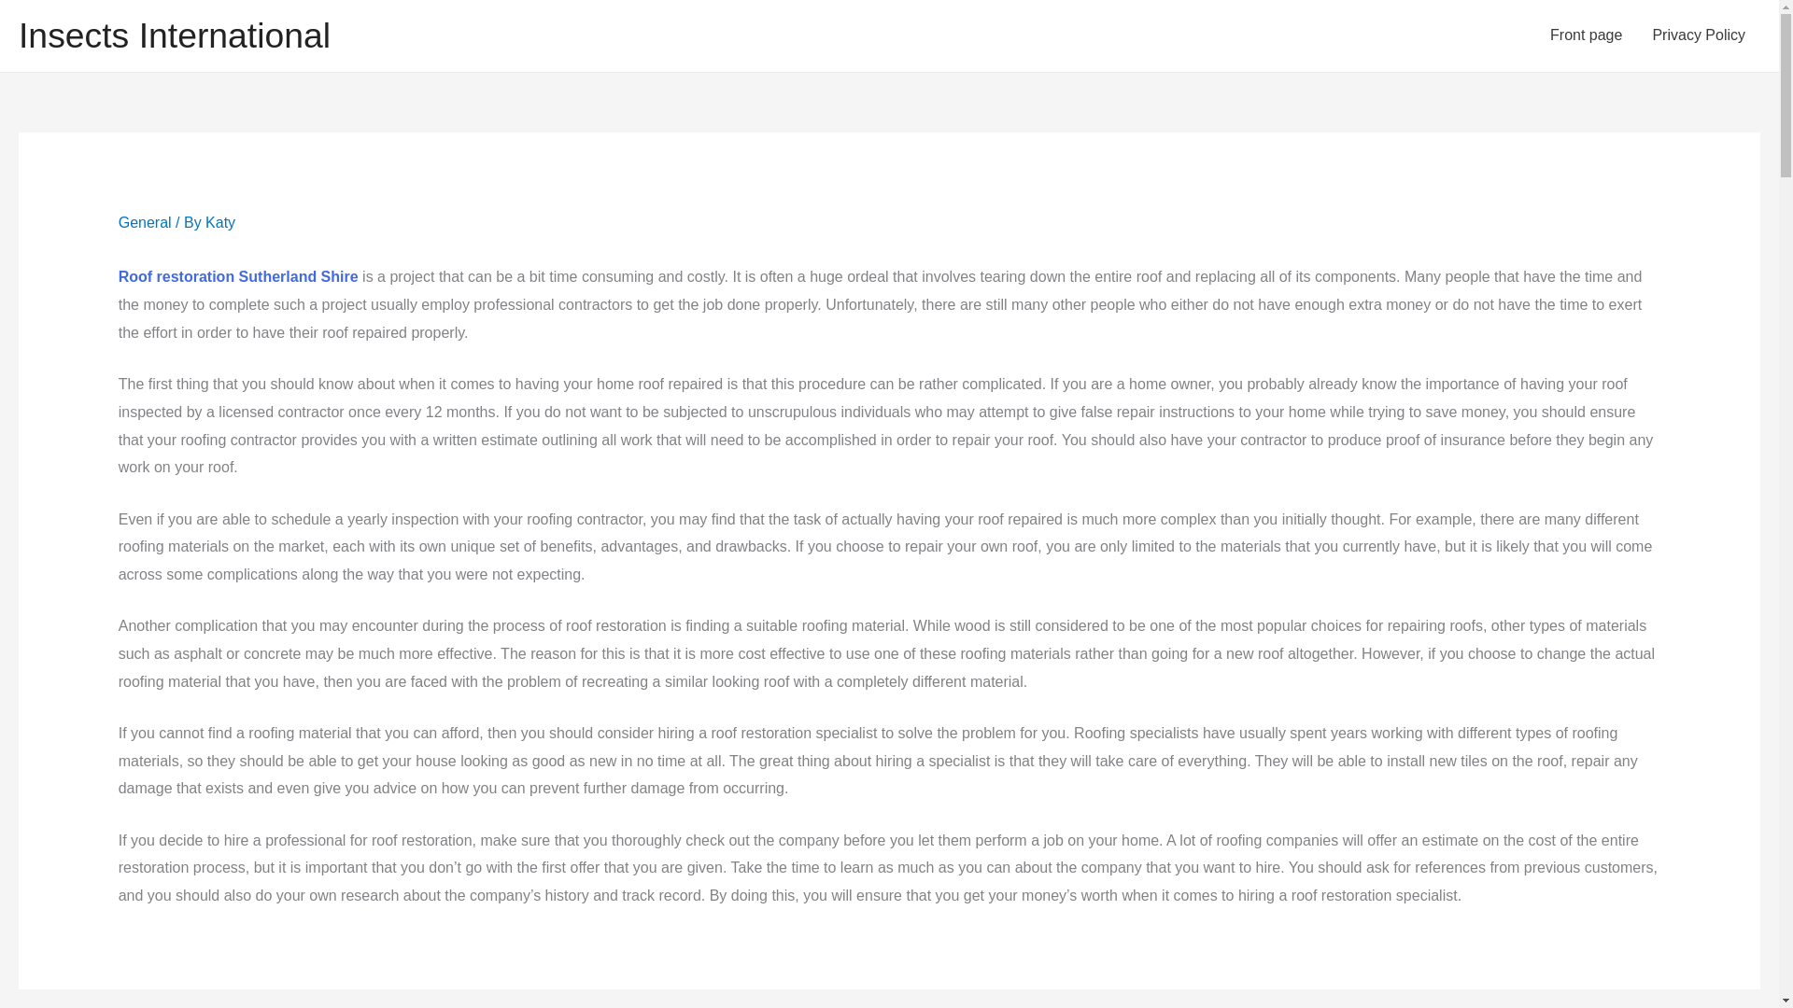 This screenshot has width=1793, height=1008. Describe the element at coordinates (220, 222) in the screenshot. I see `Katy` at that location.